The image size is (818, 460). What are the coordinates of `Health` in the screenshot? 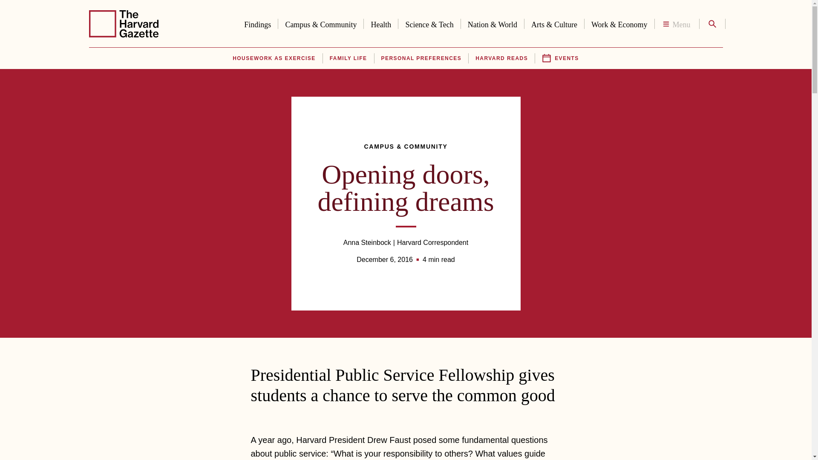 It's located at (381, 23).